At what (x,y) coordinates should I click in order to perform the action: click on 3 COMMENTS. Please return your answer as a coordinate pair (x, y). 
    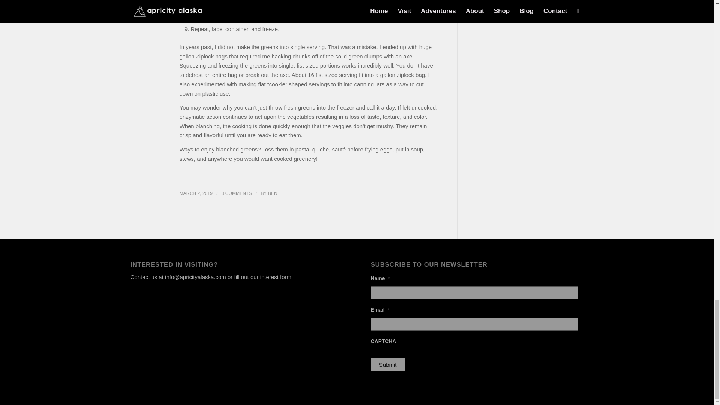
    Looking at the image, I should click on (237, 193).